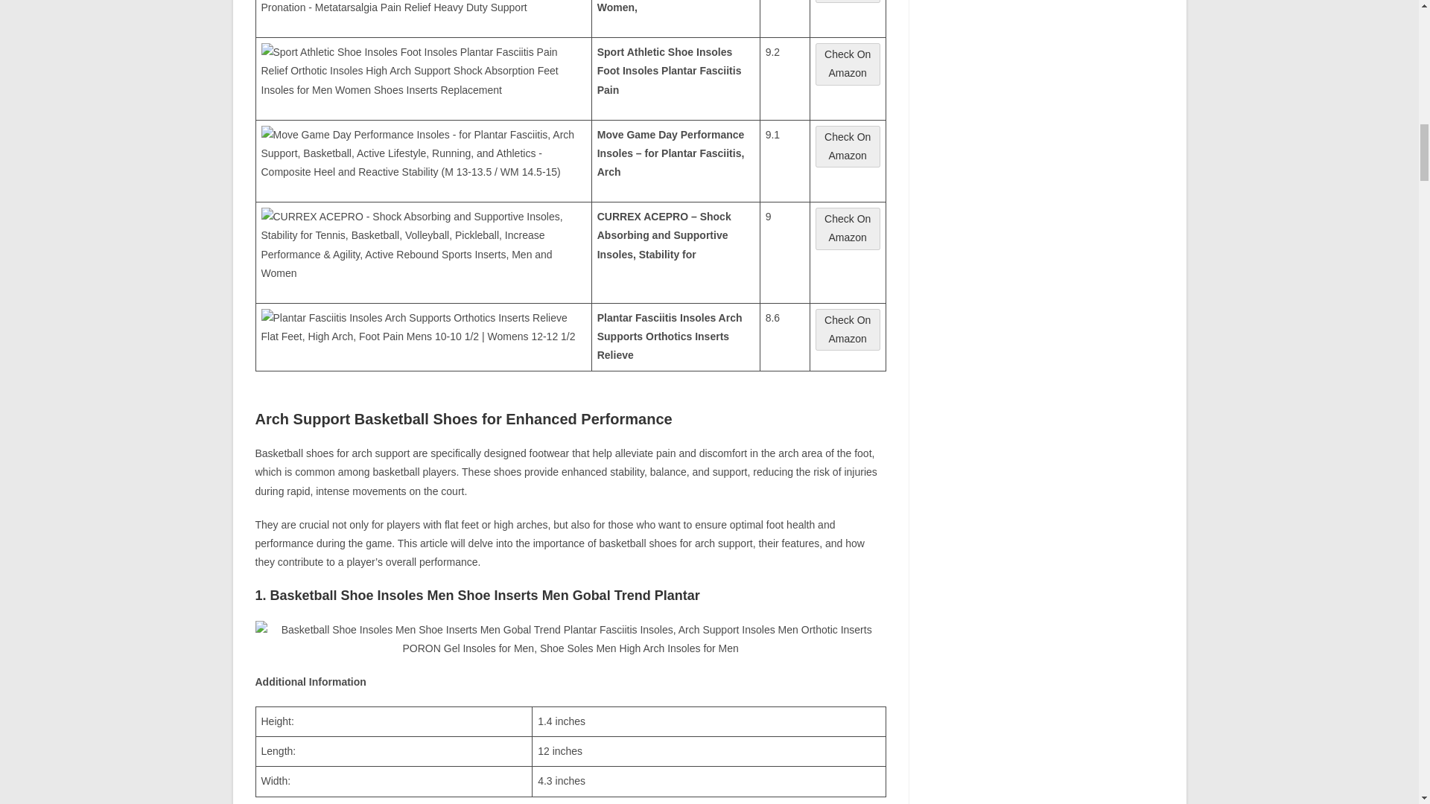 This screenshot has width=1430, height=804. I want to click on Check On Amazon, so click(848, 329).